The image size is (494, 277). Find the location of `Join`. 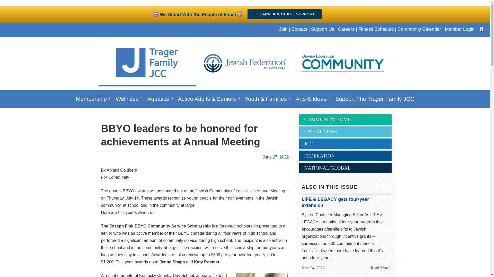

Join is located at coordinates (283, 29).